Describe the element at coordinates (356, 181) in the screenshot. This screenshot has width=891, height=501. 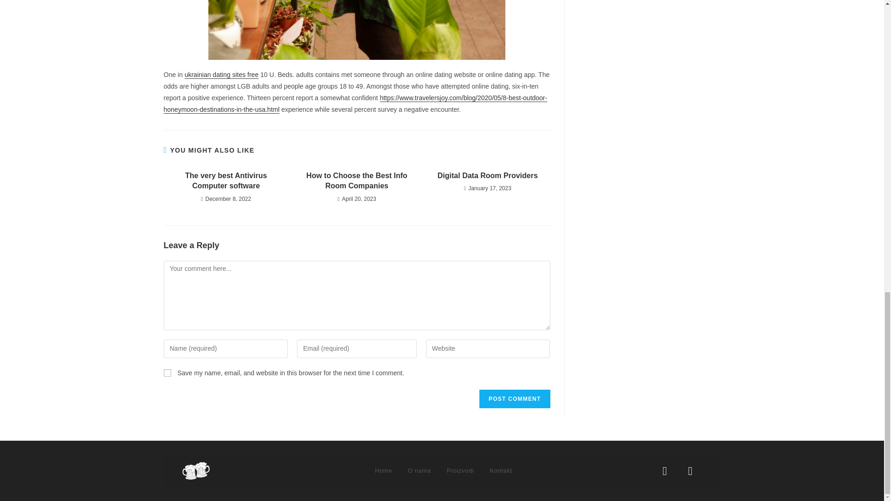
I see `How to Choose the Best Info Room Companies` at that location.